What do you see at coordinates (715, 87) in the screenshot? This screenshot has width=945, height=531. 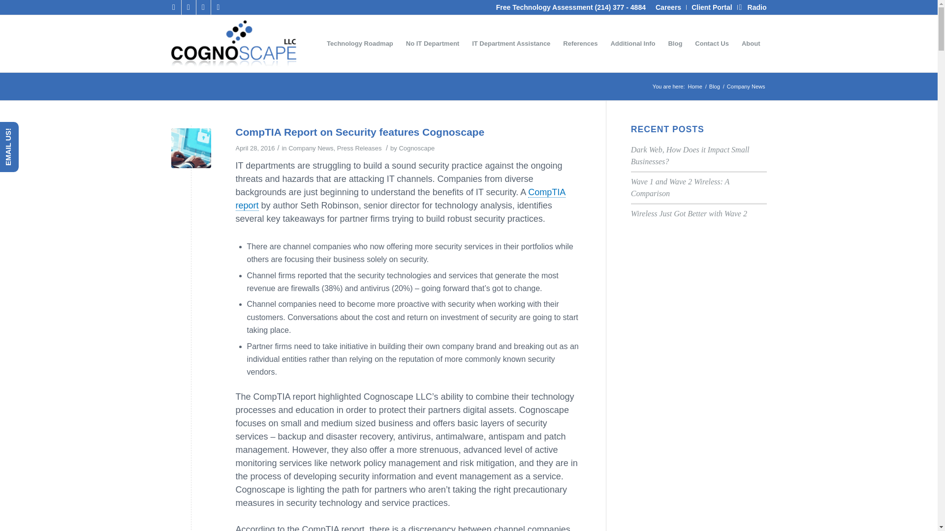 I see `Blog` at bounding box center [715, 87].